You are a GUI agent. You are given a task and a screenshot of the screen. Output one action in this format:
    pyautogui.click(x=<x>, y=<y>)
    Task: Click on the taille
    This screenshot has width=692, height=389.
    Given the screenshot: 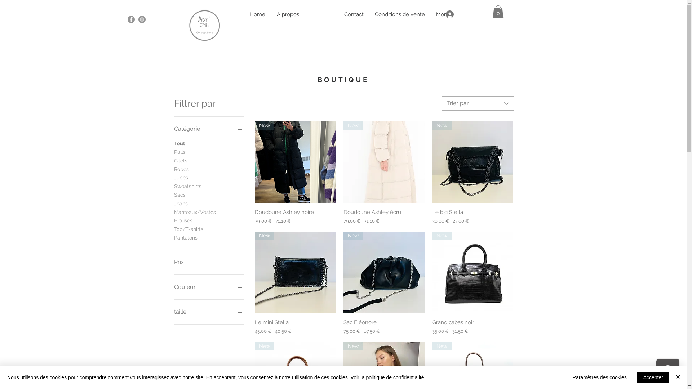 What is the action you would take?
    pyautogui.click(x=209, y=312)
    